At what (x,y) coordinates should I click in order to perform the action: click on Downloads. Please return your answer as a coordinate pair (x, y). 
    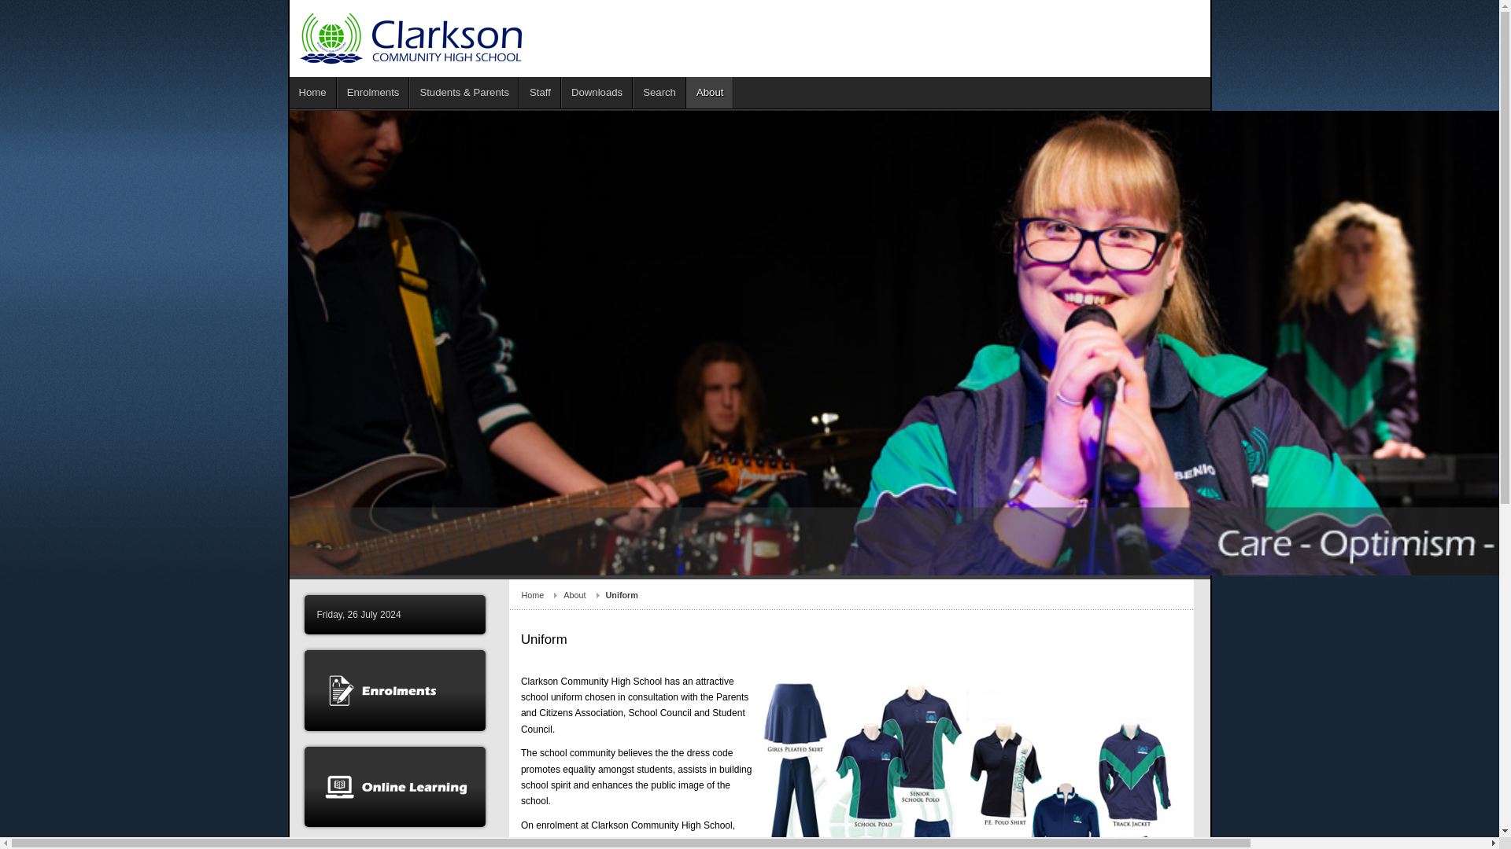
    Looking at the image, I should click on (597, 93).